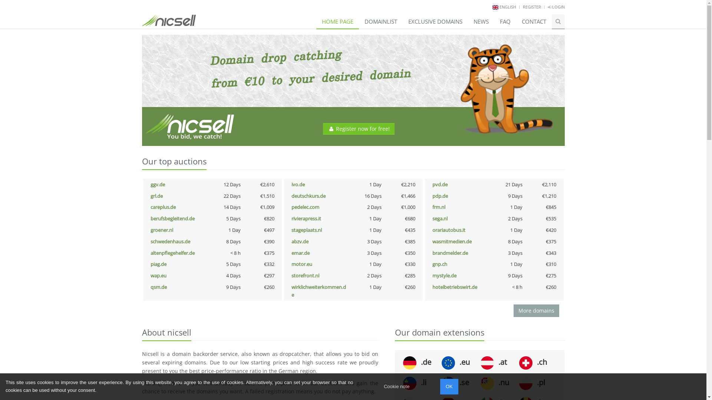 The width and height of the screenshot is (712, 400). What do you see at coordinates (173, 219) in the screenshot?
I see `berufsbegleitend.de` at bounding box center [173, 219].